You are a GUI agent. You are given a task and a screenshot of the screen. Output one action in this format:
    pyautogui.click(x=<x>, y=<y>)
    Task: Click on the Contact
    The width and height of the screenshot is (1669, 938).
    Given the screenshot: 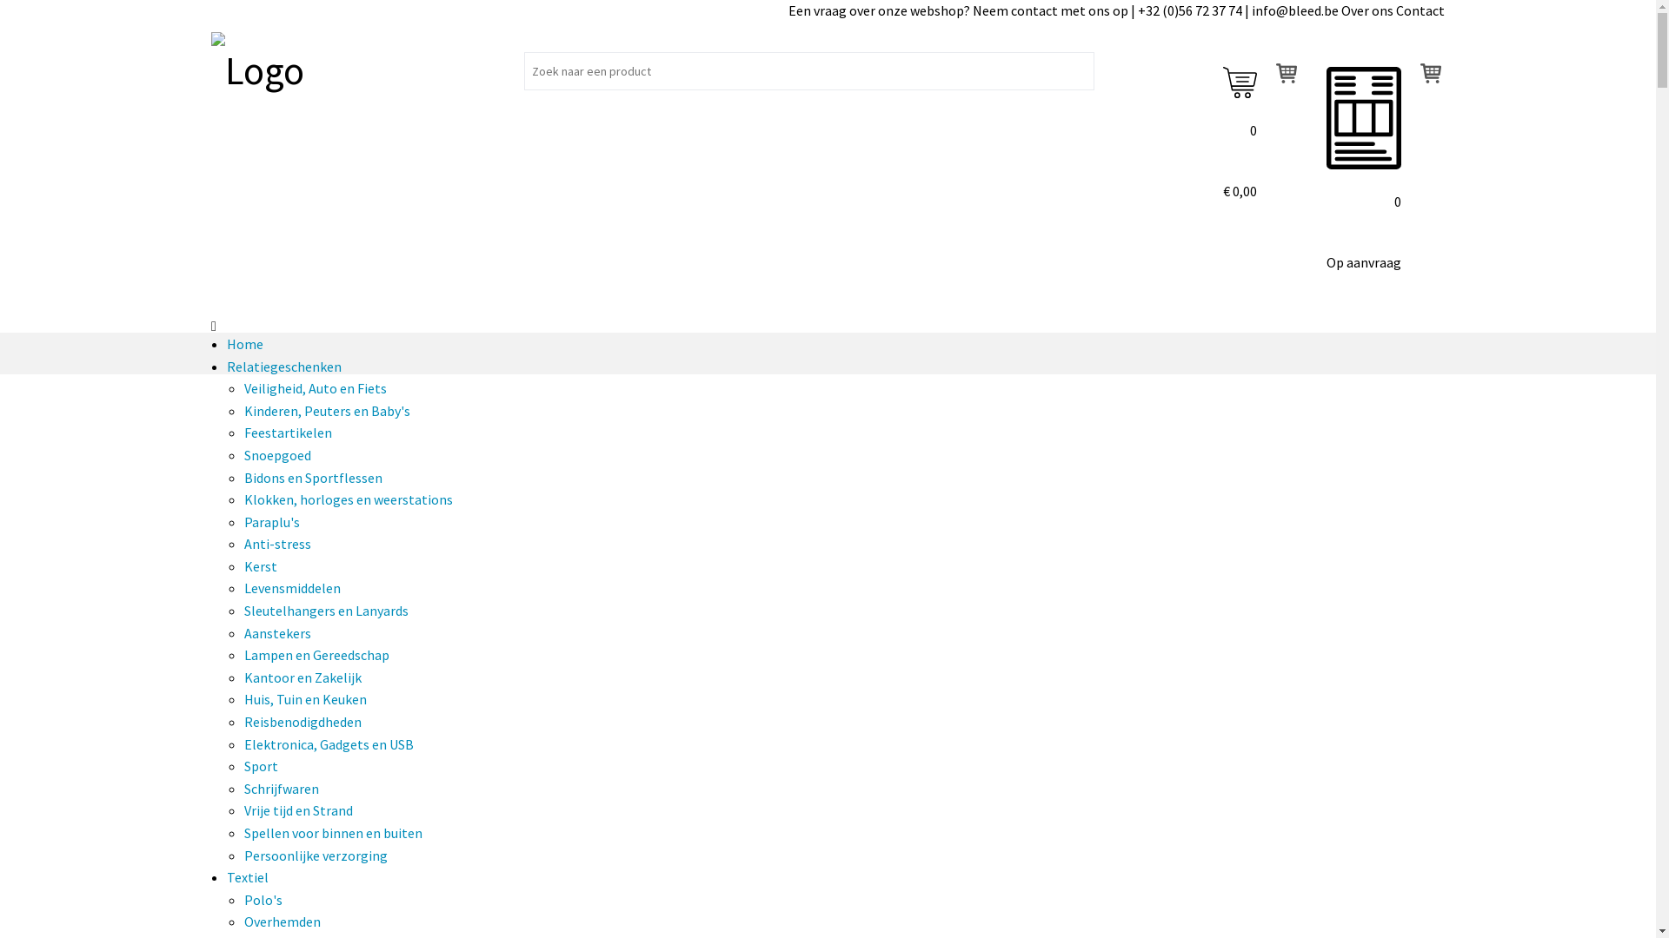 What is the action you would take?
    pyautogui.click(x=1420, y=10)
    